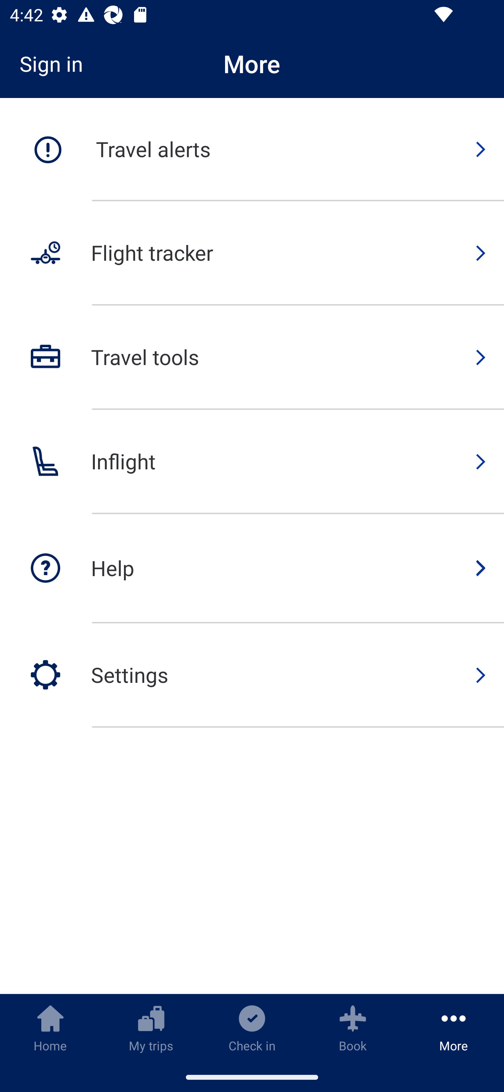 This screenshot has height=1092, width=504. I want to click on Settings, so click(252, 675).